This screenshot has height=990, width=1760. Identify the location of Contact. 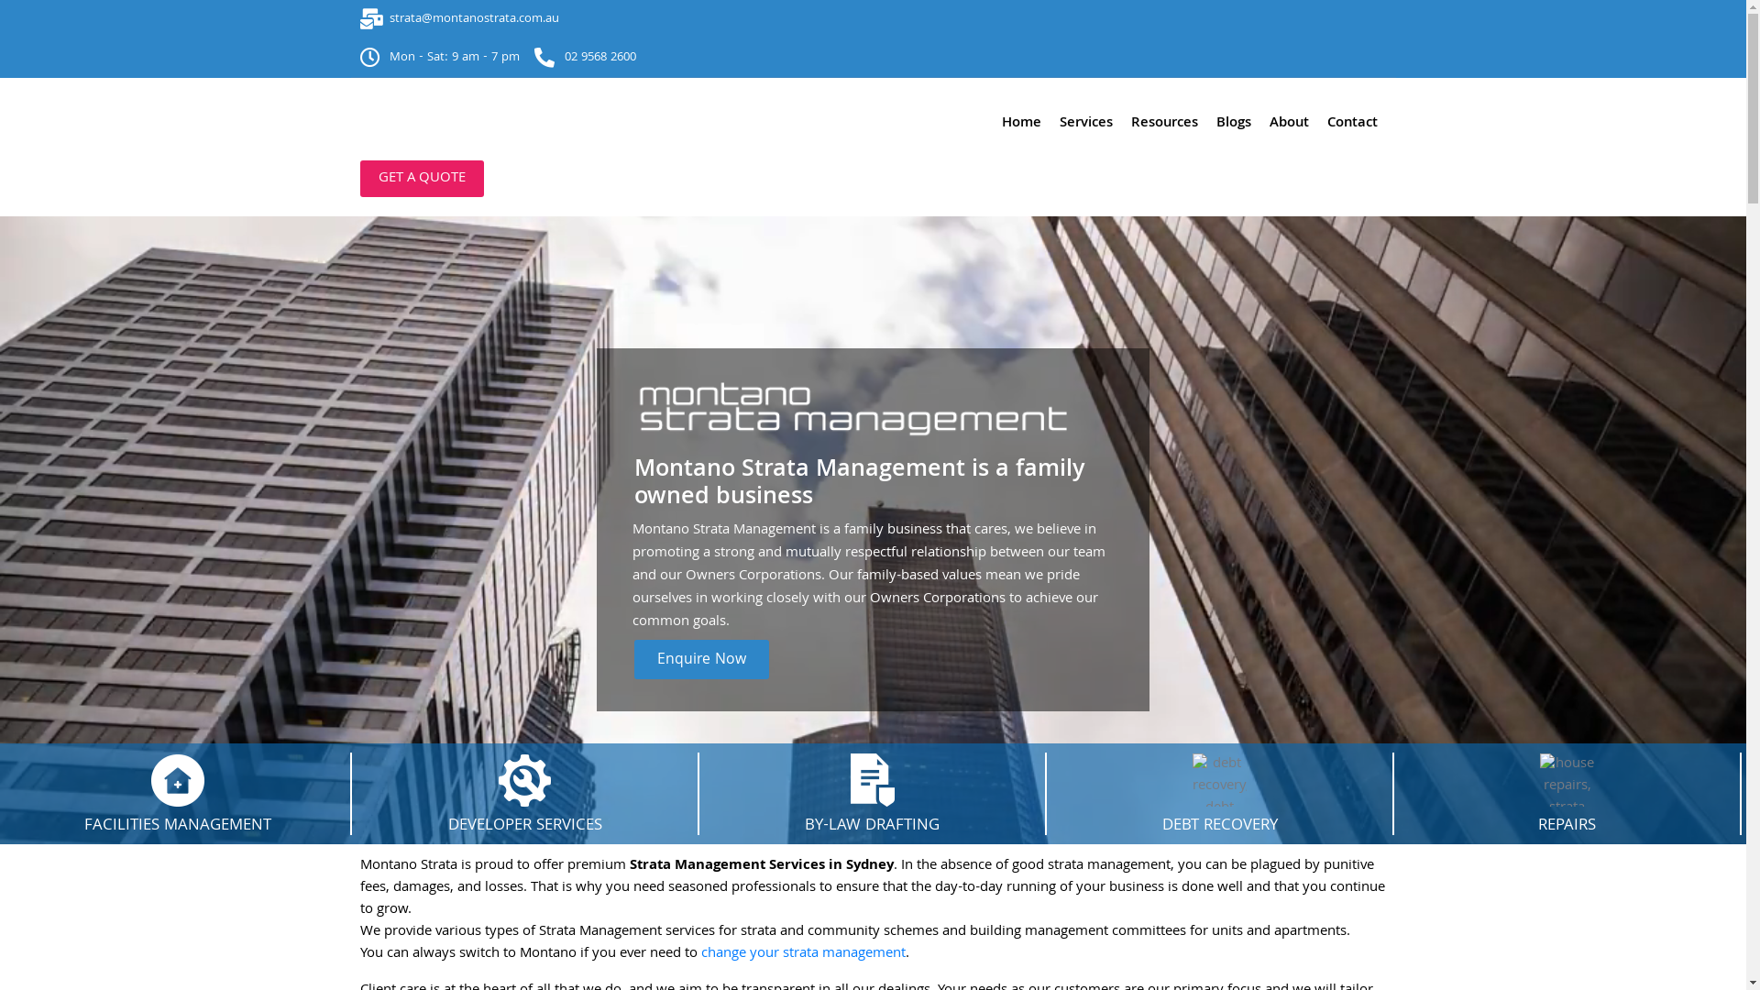
(1353, 124).